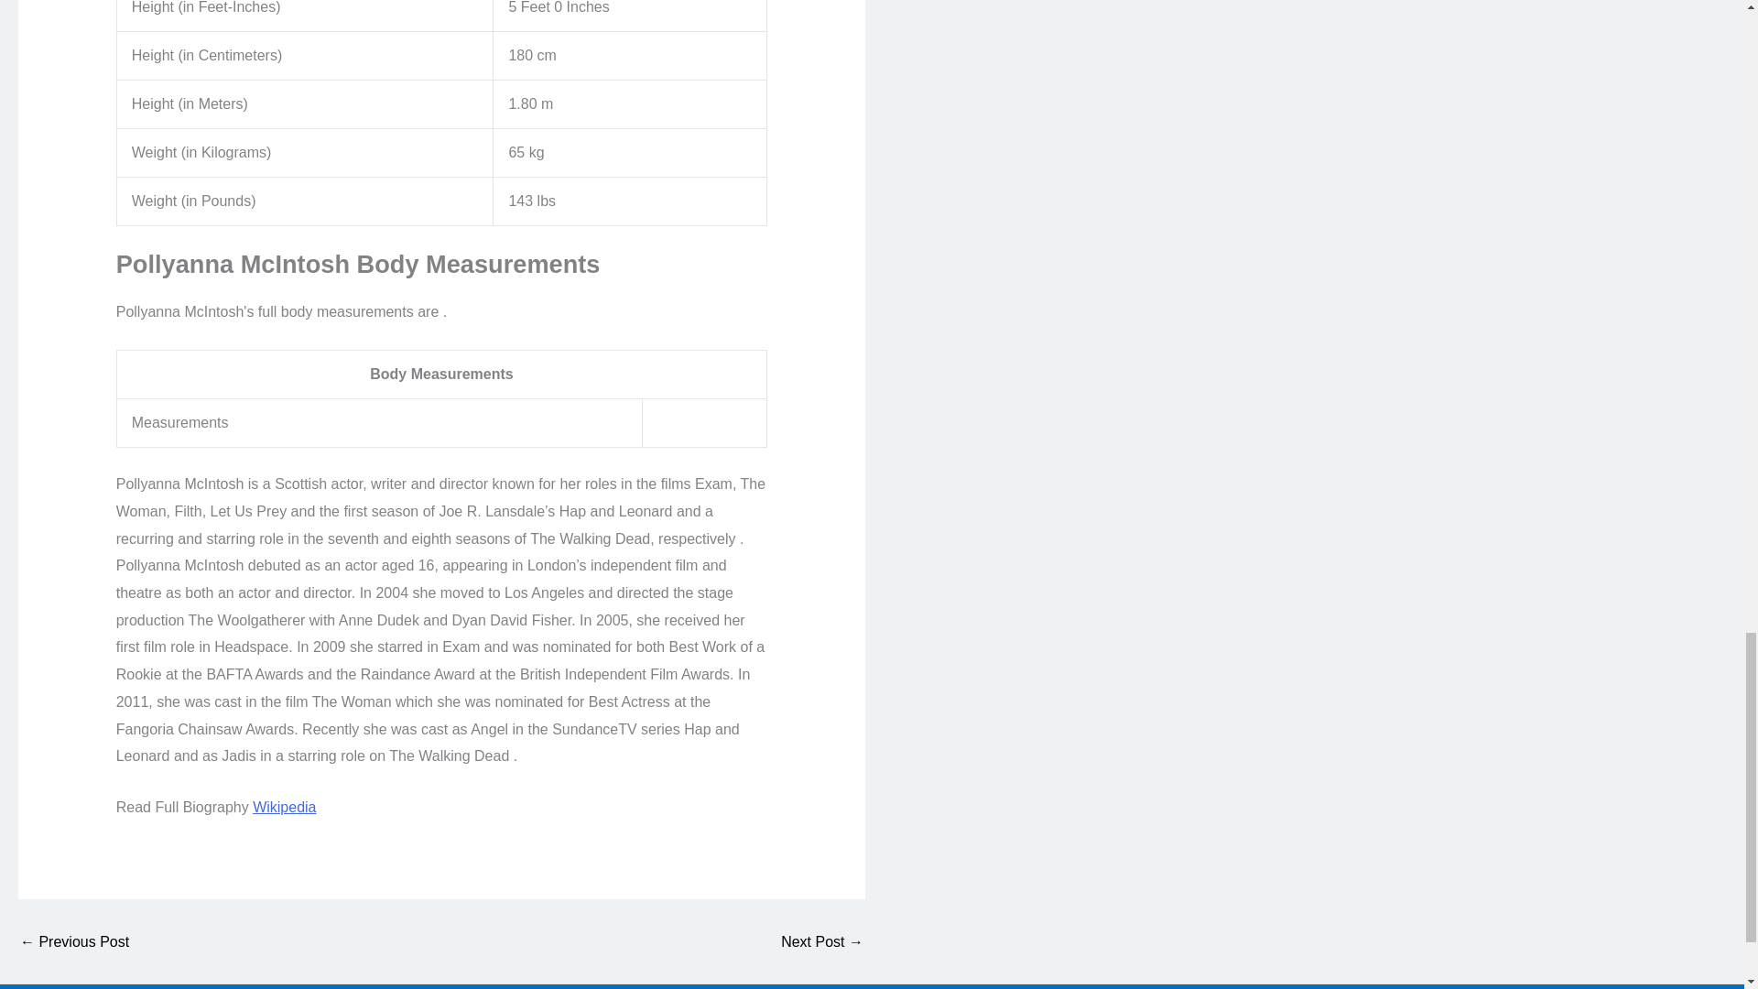 This screenshot has width=1758, height=989. What do you see at coordinates (73, 941) in the screenshot?
I see `Chloe Marshall` at bounding box center [73, 941].